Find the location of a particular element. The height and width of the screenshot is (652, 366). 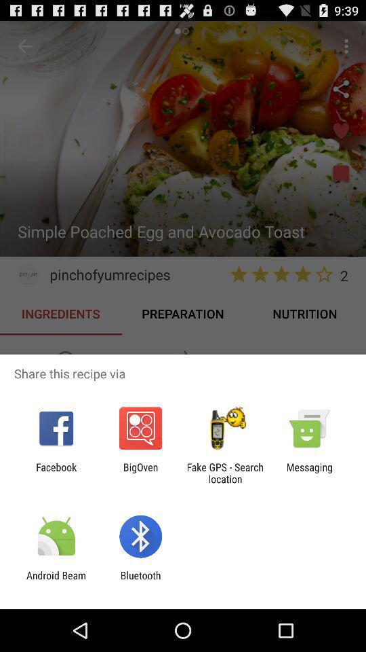

turn off item to the right of android beam icon is located at coordinates (140, 581).